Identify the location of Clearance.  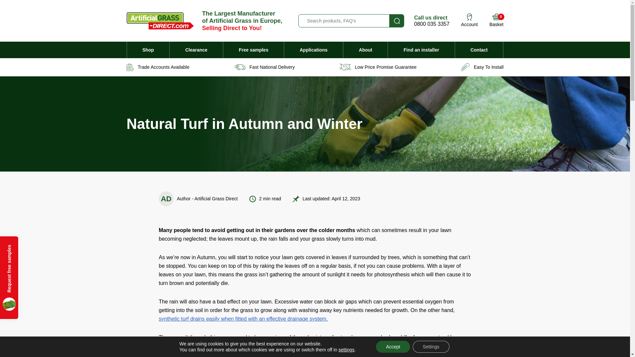
(196, 50).